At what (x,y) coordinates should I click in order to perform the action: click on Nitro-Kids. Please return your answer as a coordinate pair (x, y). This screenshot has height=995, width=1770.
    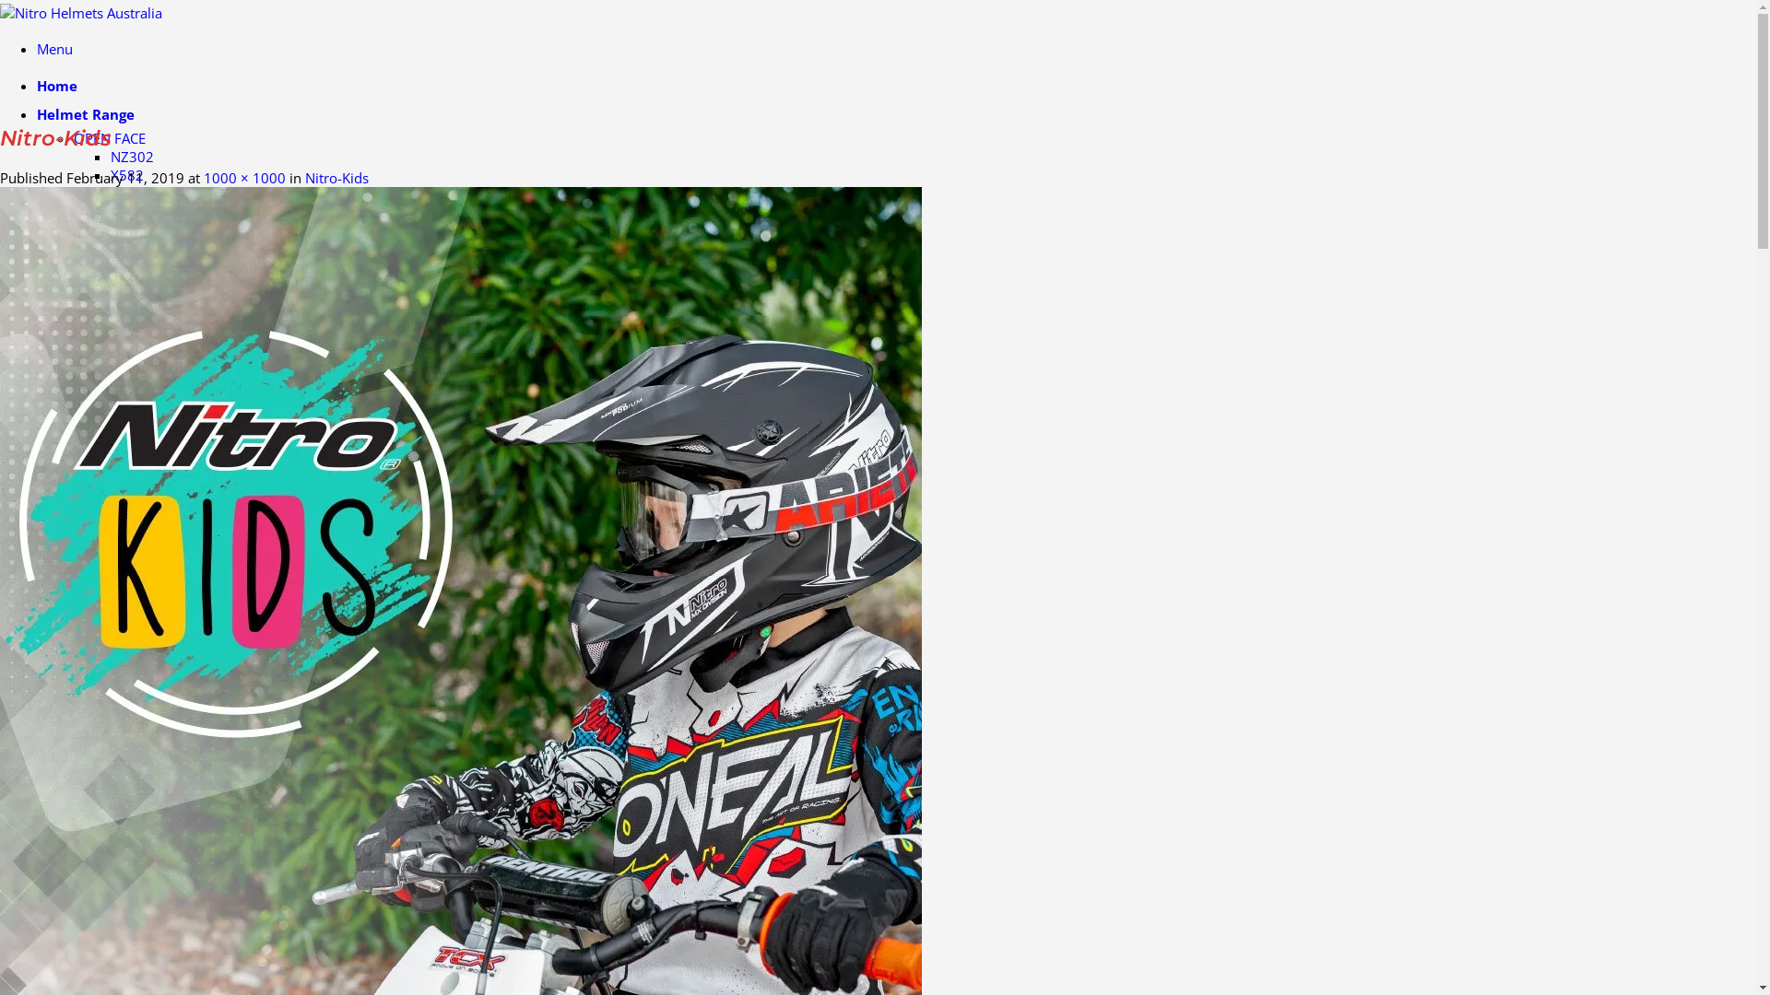
    Looking at the image, I should click on (337, 178).